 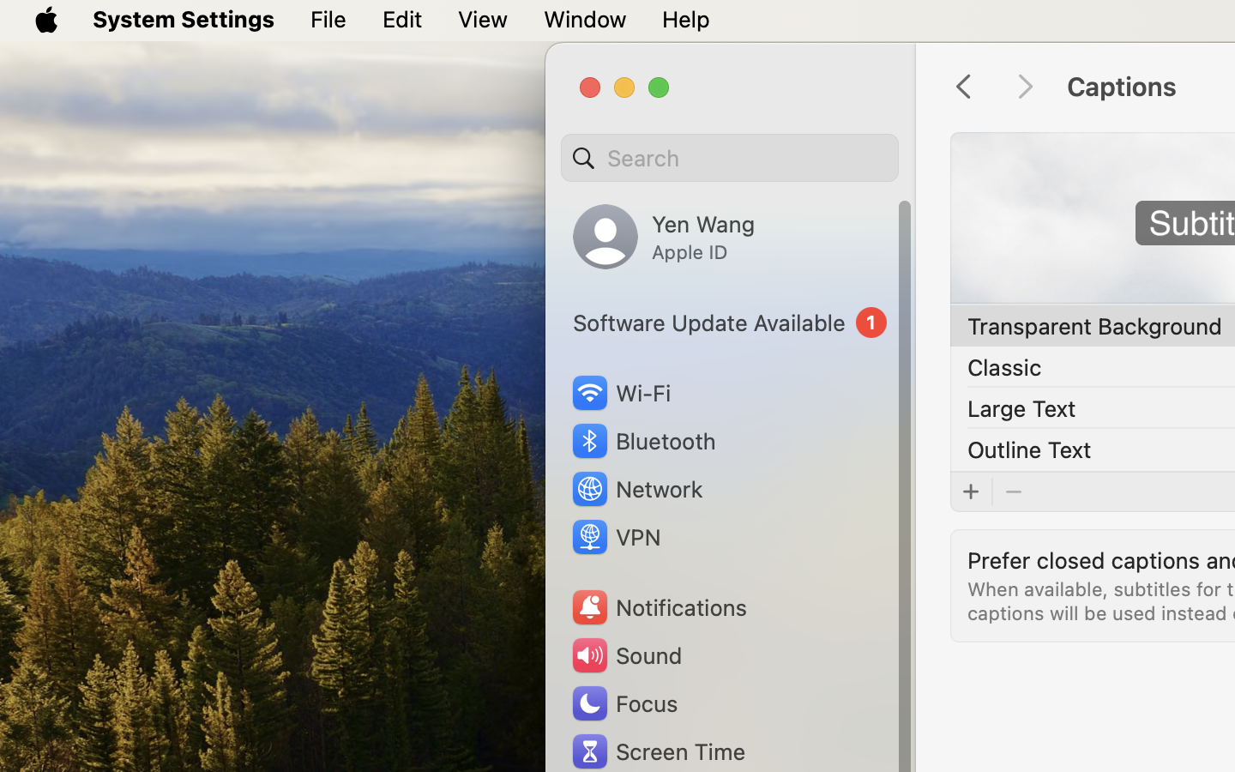 I want to click on VPN, so click(x=615, y=537).